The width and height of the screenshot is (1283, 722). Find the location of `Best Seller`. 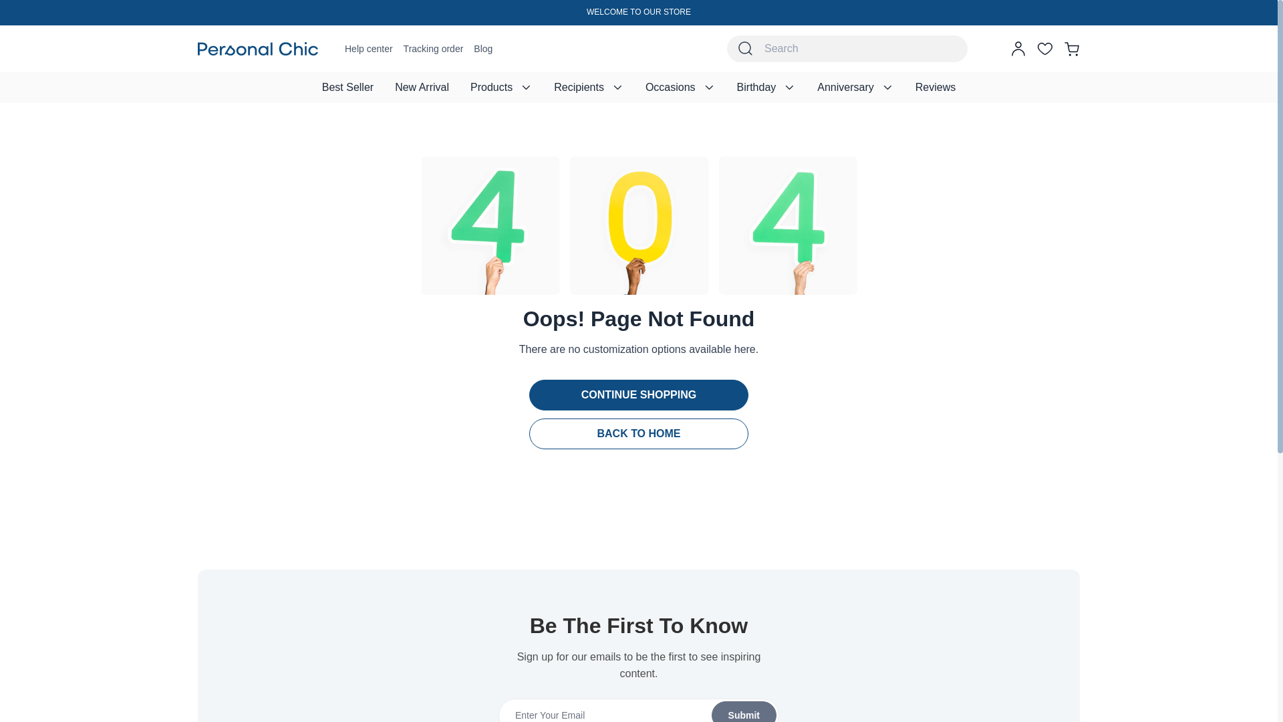

Best Seller is located at coordinates (347, 88).